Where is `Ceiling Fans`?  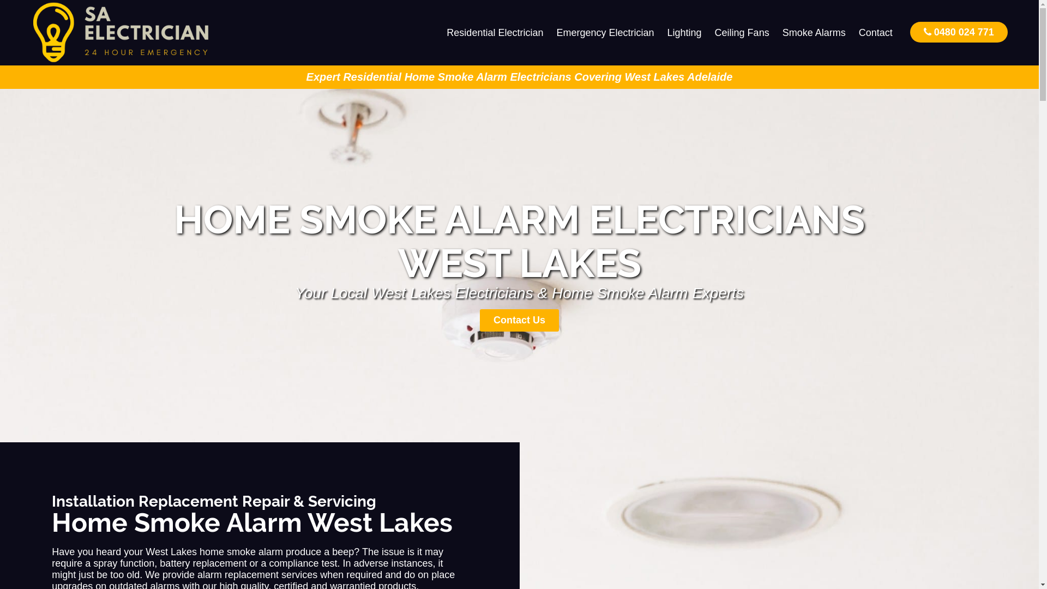 Ceiling Fans is located at coordinates (742, 33).